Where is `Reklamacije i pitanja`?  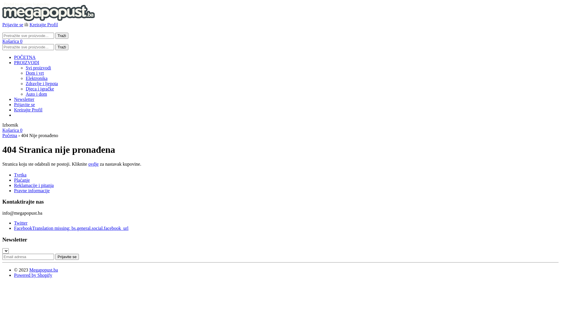 Reklamacije i pitanja is located at coordinates (34, 185).